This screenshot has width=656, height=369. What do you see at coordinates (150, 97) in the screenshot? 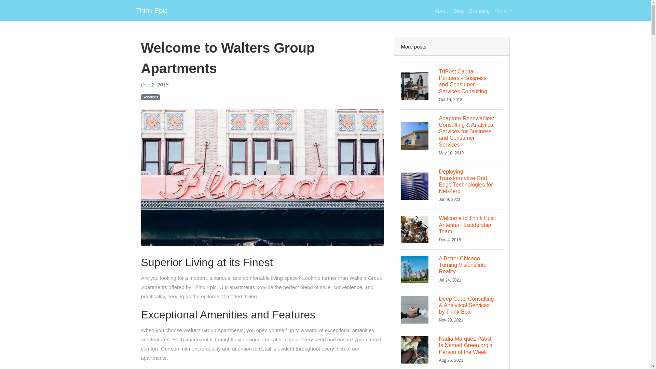
I see `Services` at bounding box center [150, 97].